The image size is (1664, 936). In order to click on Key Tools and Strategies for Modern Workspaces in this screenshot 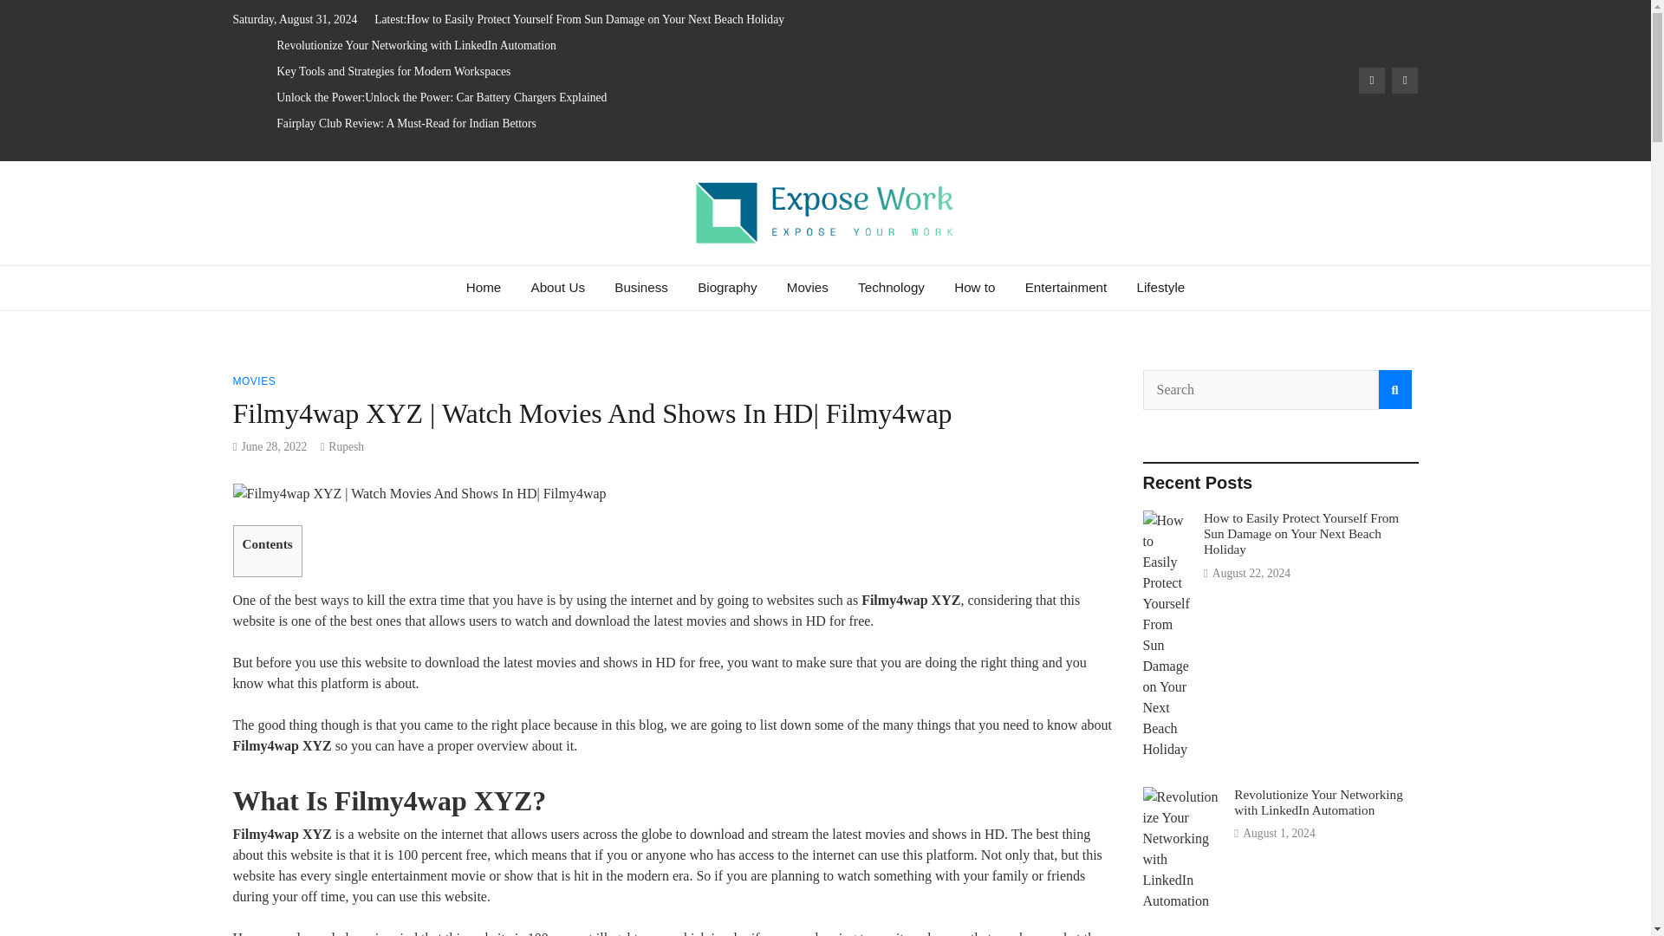, I will do `click(393, 71)`.